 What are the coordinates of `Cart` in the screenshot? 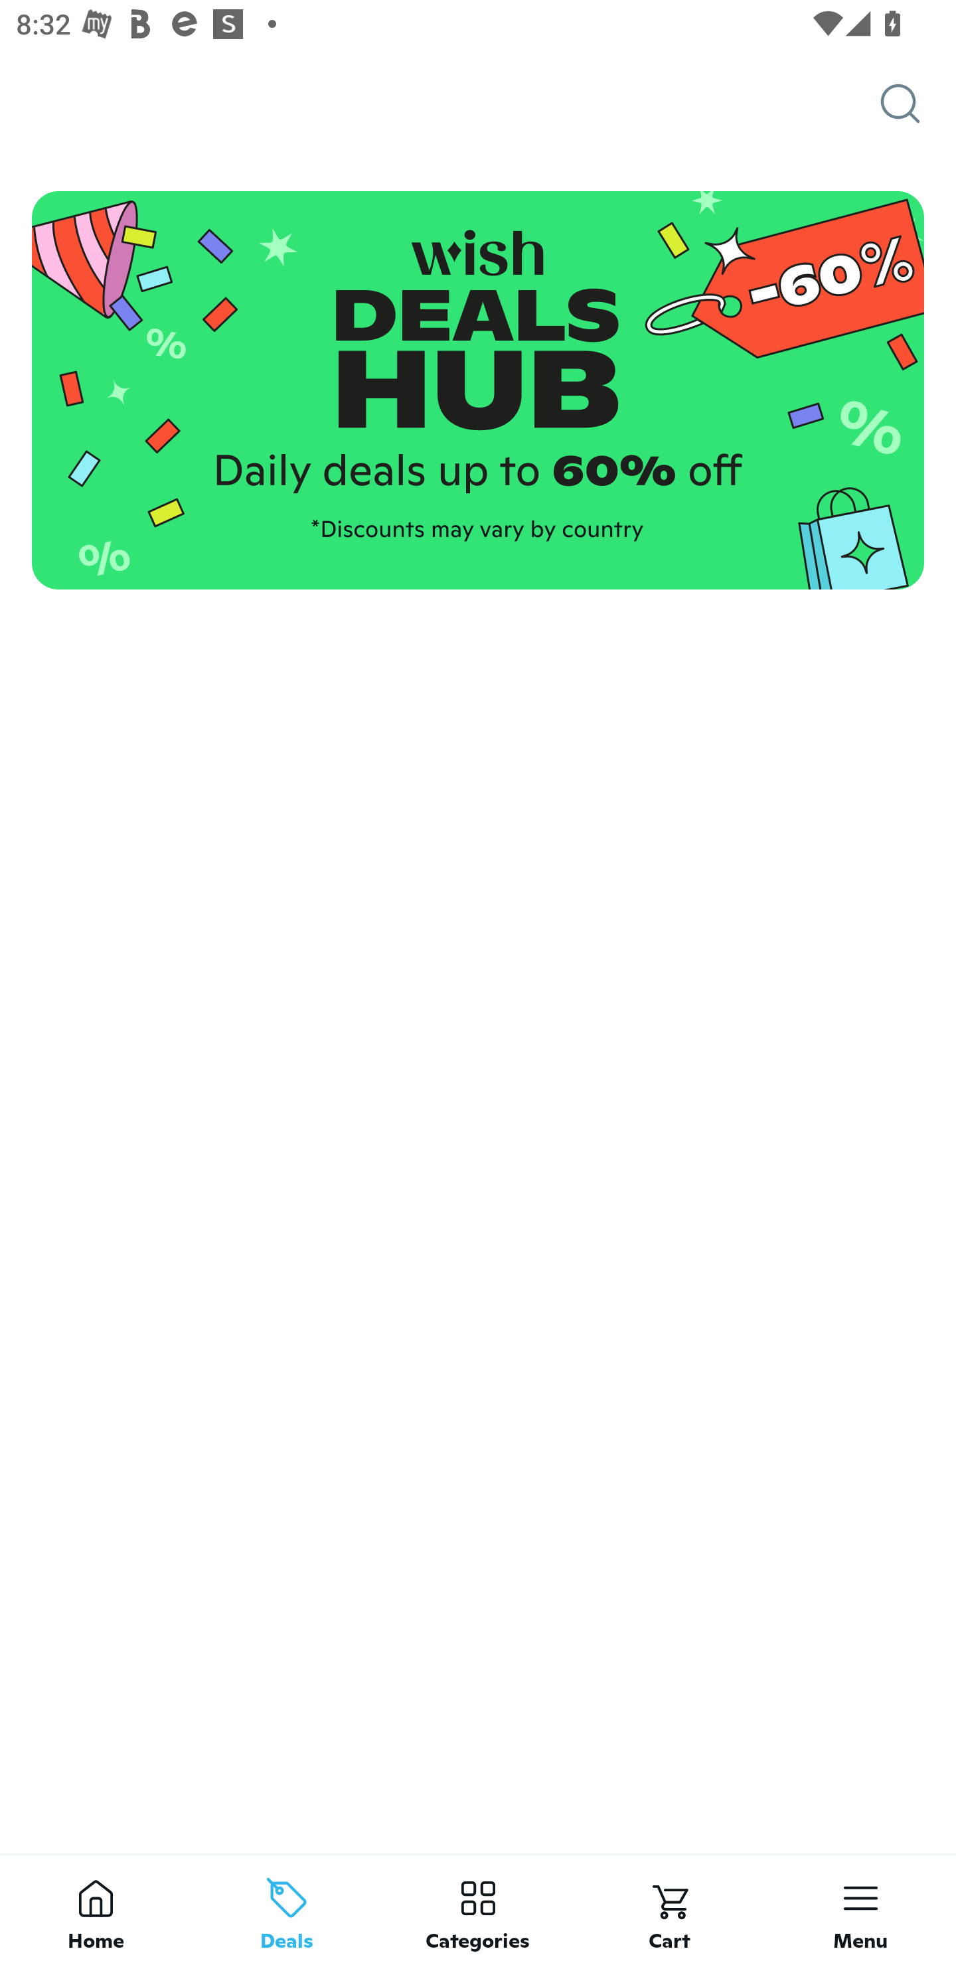 It's located at (669, 1909).